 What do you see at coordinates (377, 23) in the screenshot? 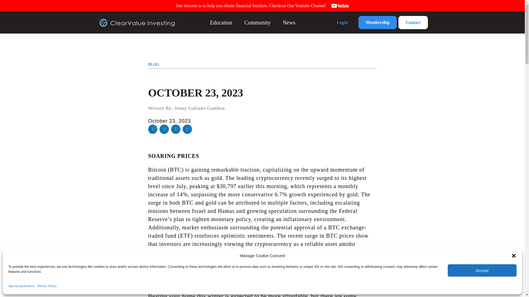
I see `Membership` at bounding box center [377, 23].